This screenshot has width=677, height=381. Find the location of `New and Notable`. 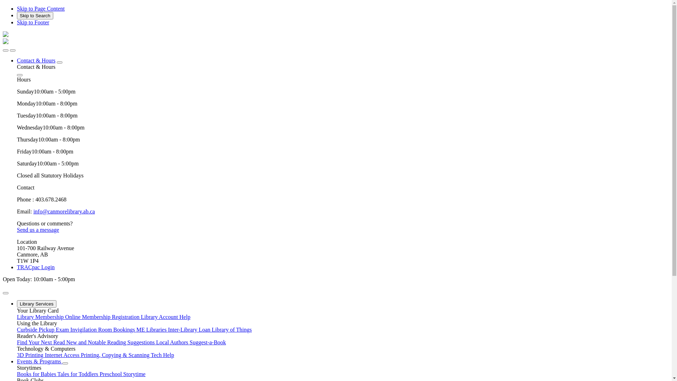

New and Notable is located at coordinates (87, 342).